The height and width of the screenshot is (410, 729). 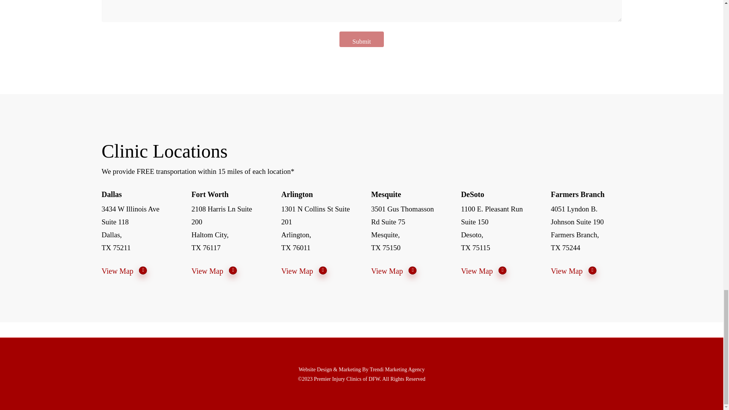 I want to click on Trendi Marketing Agency, so click(x=397, y=369).